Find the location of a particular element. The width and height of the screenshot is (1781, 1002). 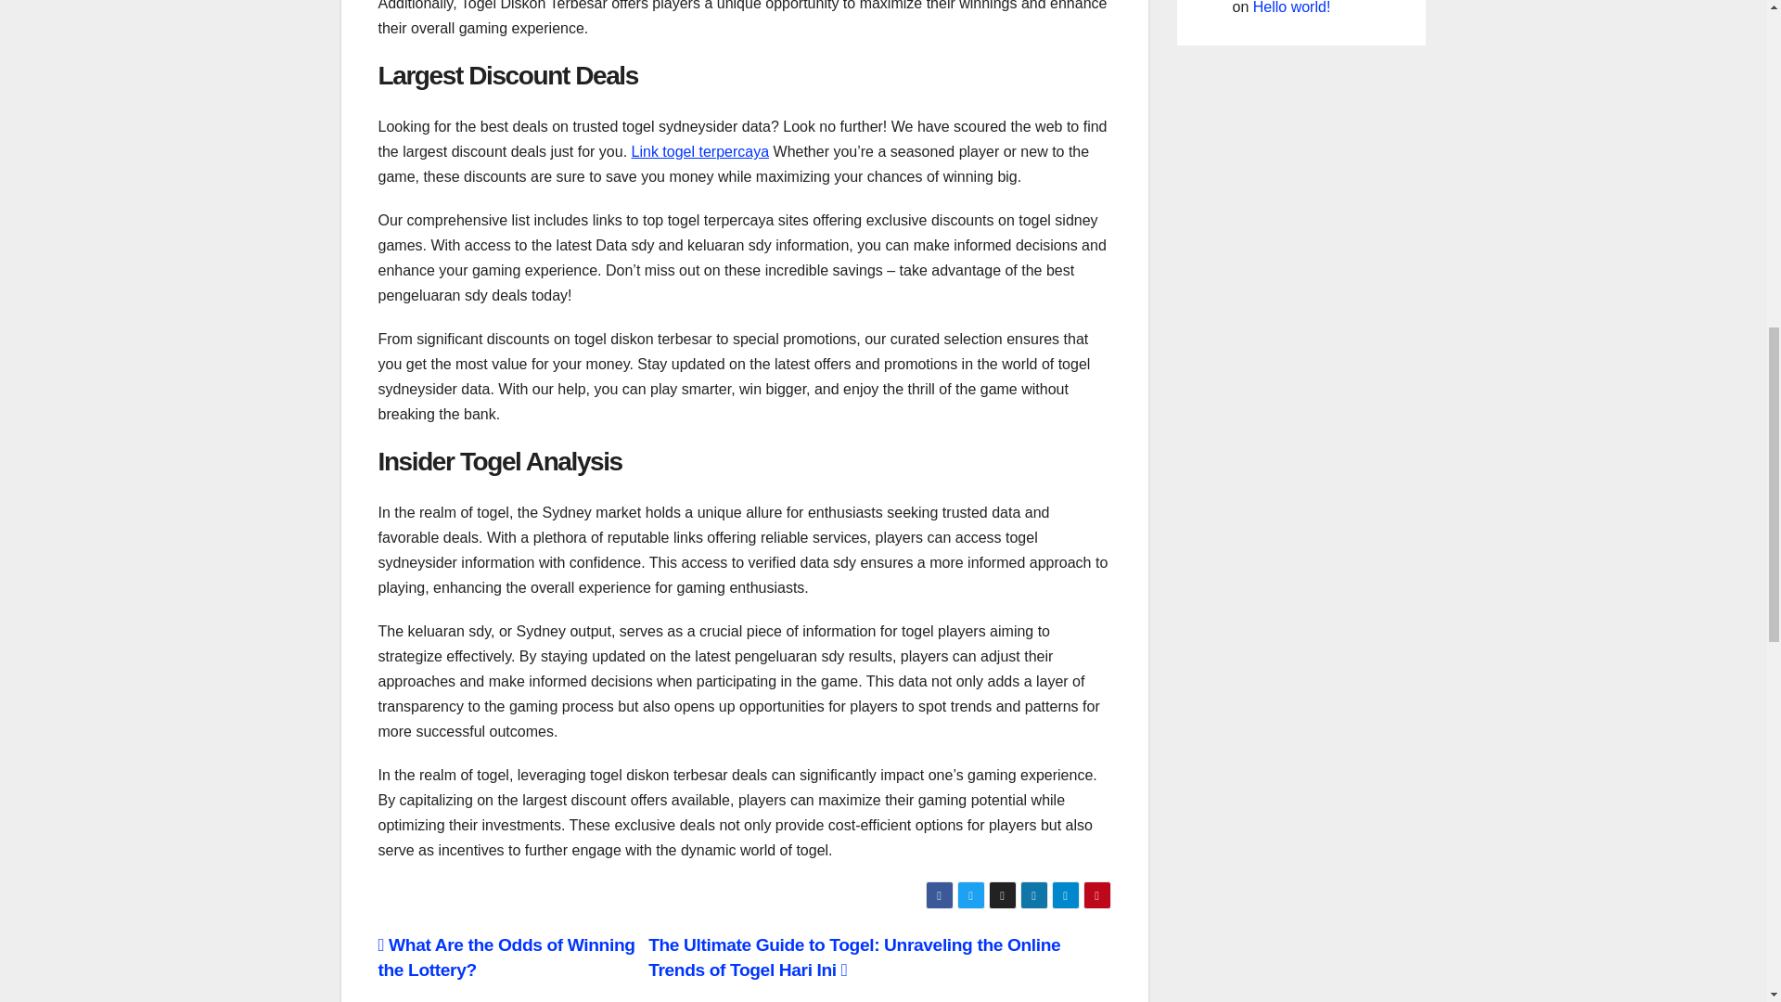

What Are the Odds of Winning the Lottery? is located at coordinates (506, 957).